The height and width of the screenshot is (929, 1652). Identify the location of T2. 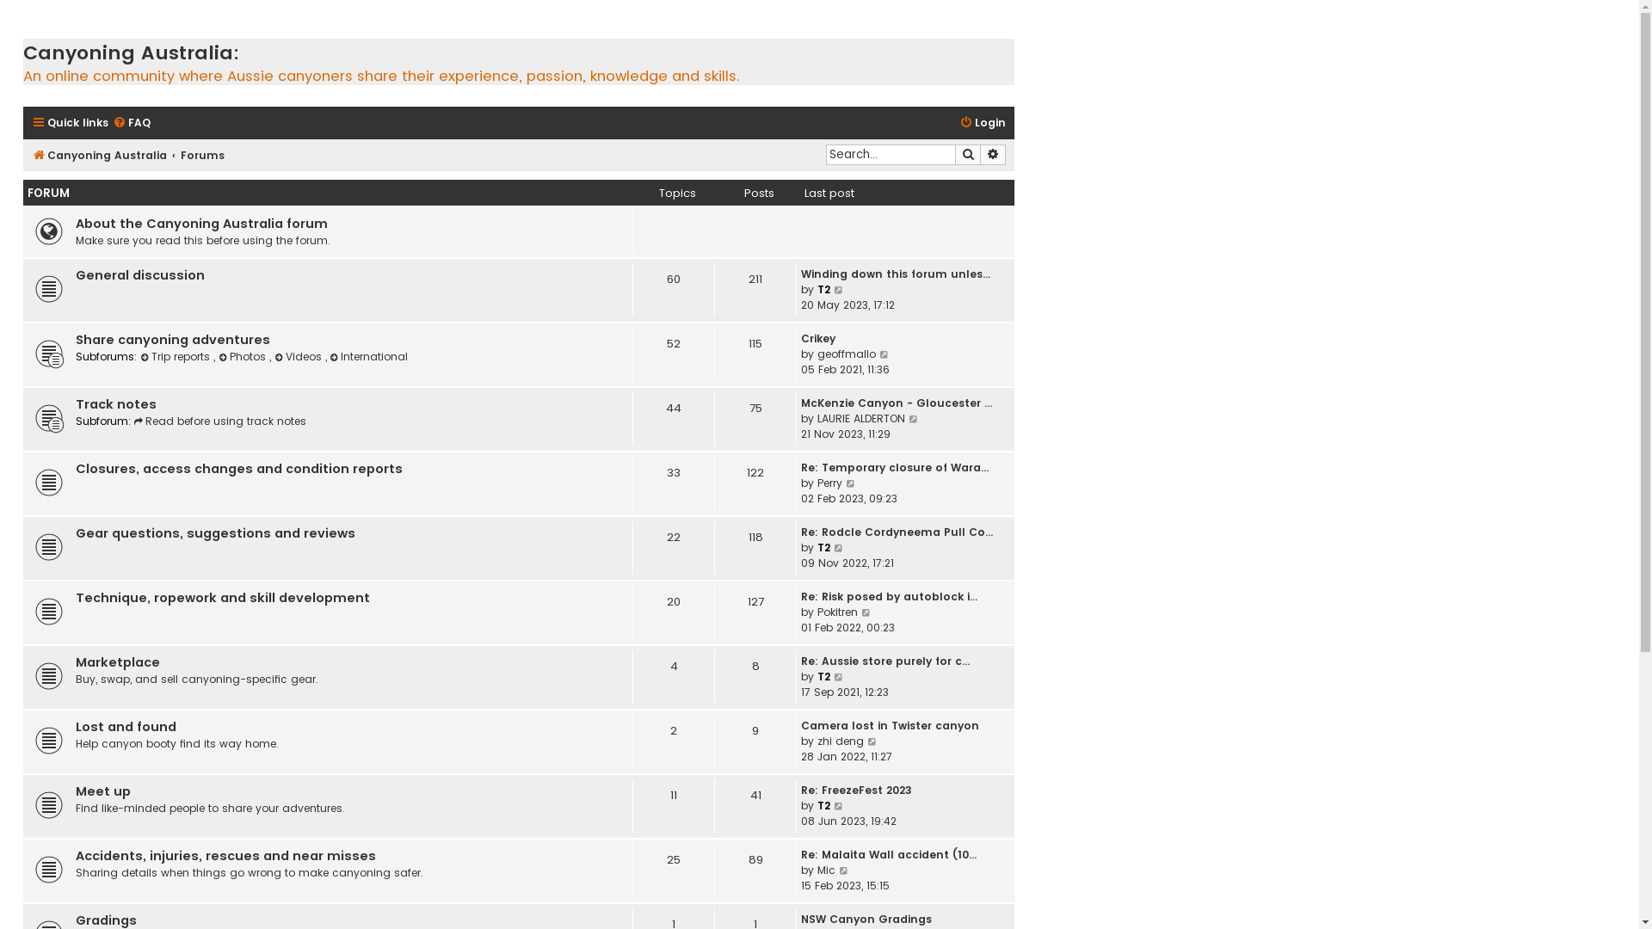
(823, 805).